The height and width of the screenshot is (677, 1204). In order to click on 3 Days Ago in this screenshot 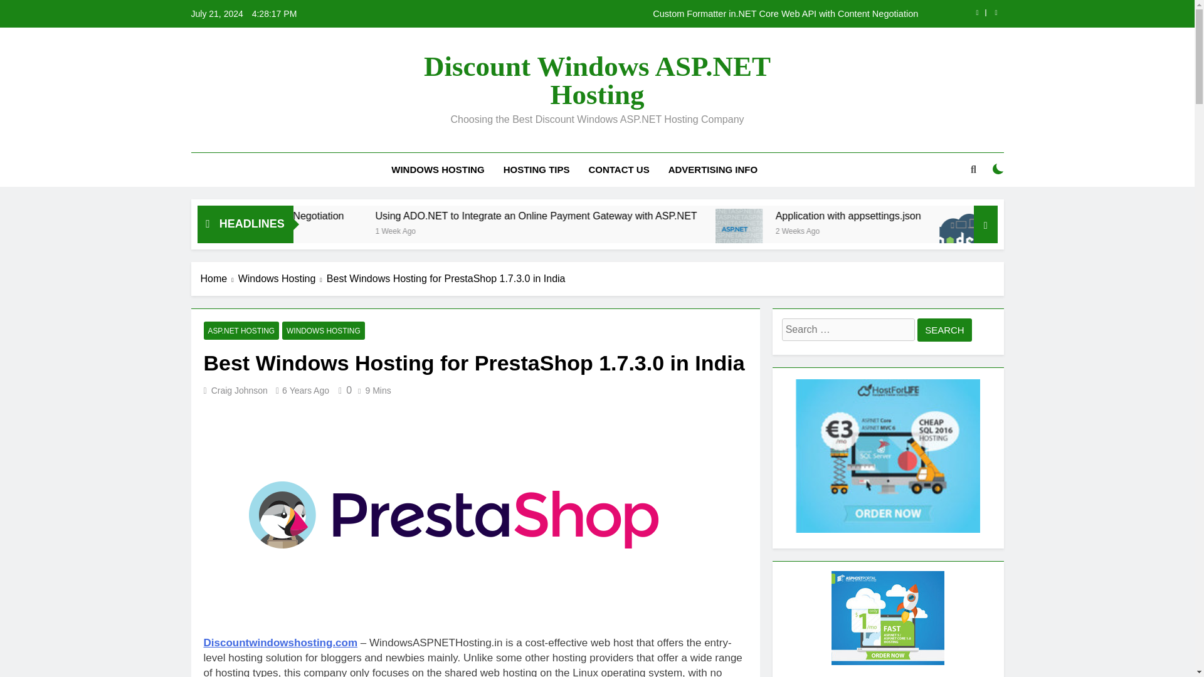, I will do `click(281, 229)`.